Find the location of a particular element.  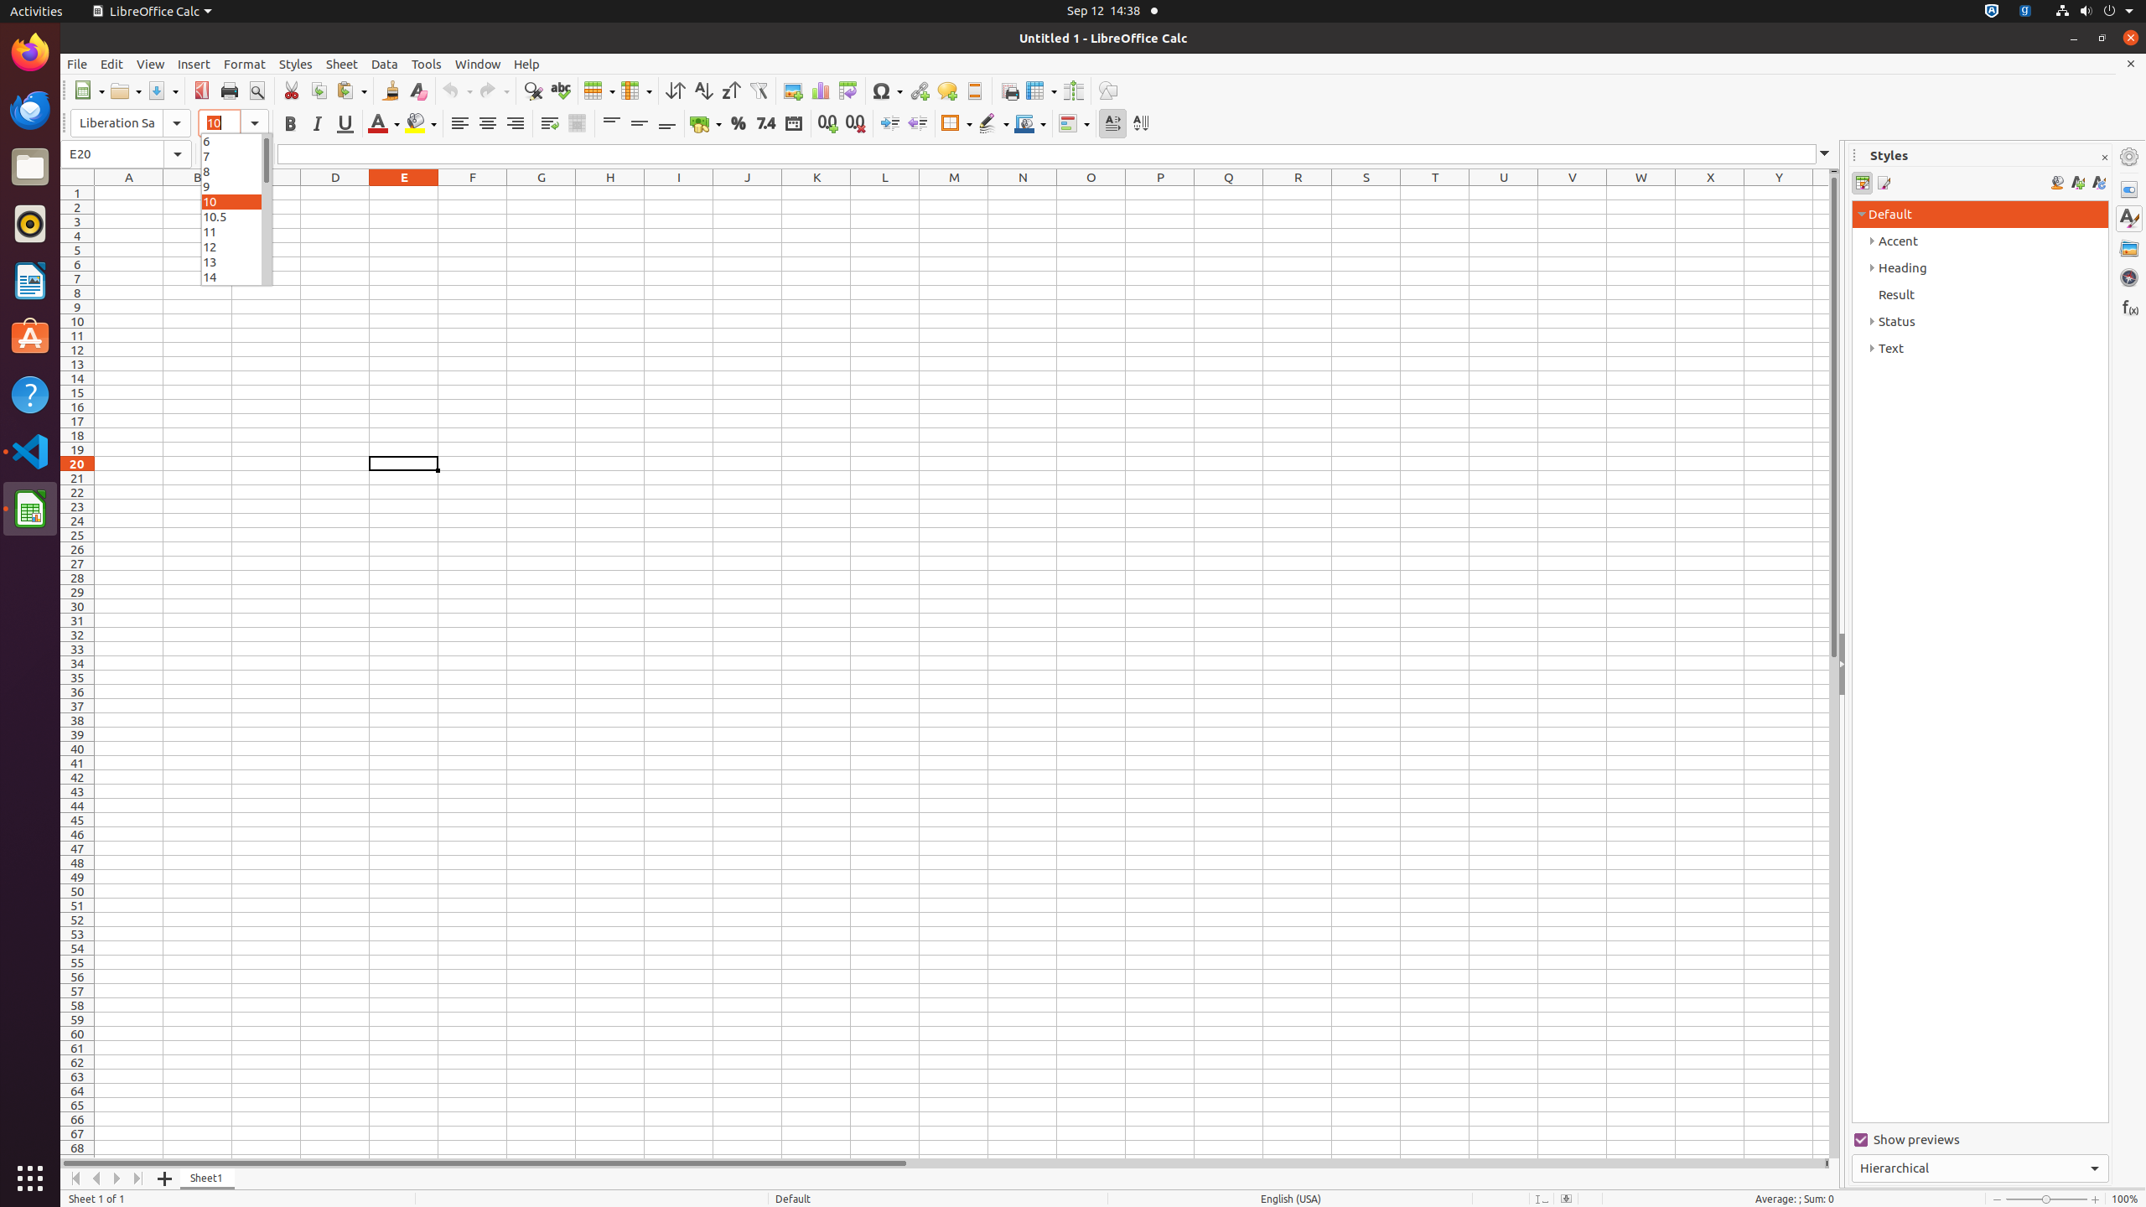

LibreOffice Writer is located at coordinates (30, 280).